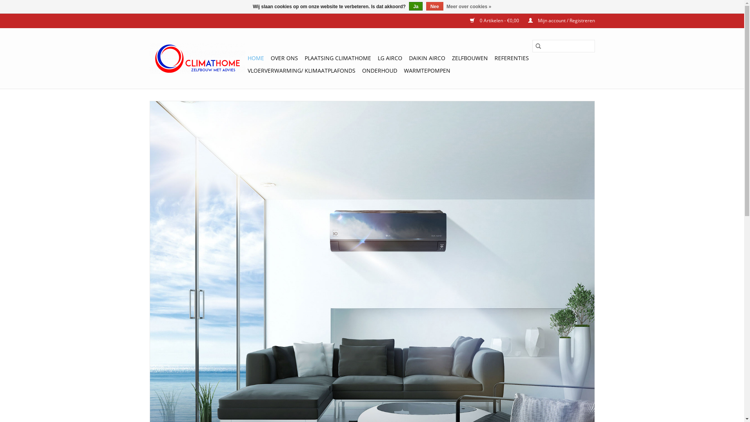 The image size is (750, 422). I want to click on LG AIRCO, so click(390, 58).